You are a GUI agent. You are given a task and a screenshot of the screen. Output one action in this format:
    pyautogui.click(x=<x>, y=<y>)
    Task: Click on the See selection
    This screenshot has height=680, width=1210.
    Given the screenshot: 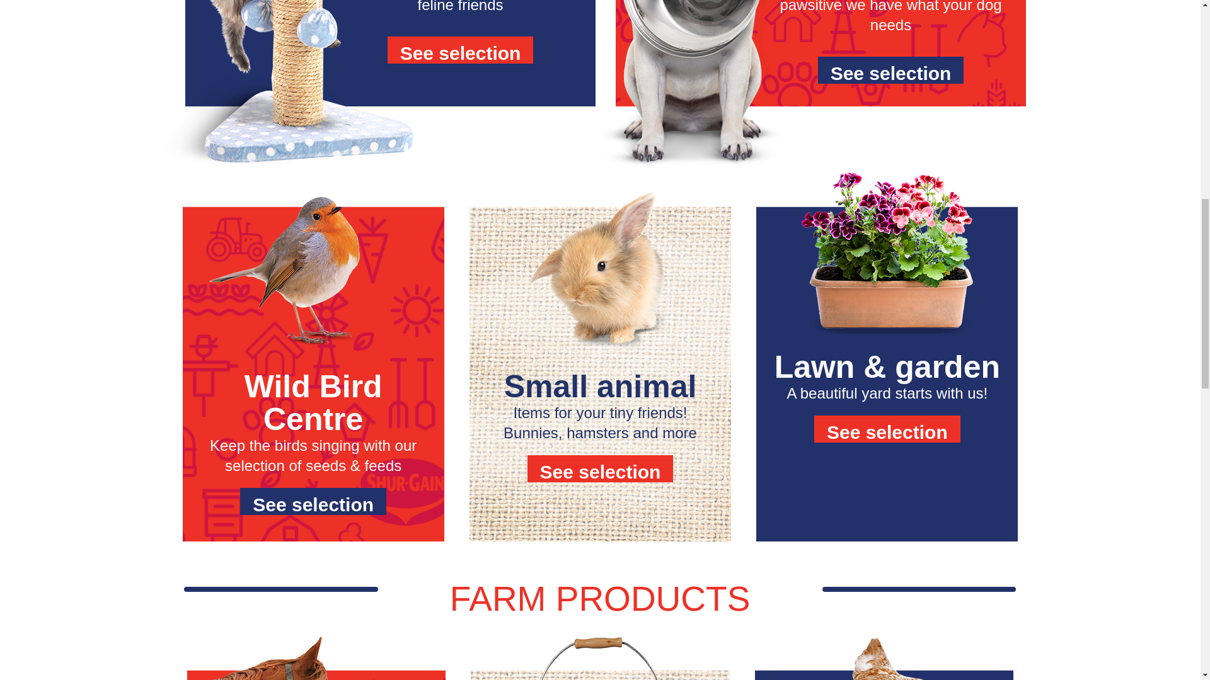 What is the action you would take?
    pyautogui.click(x=313, y=501)
    